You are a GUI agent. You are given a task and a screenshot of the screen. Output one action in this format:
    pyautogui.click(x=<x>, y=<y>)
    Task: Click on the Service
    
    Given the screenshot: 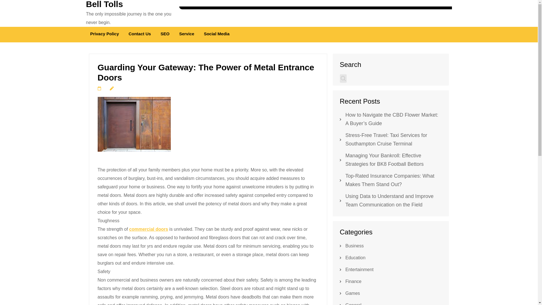 What is the action you would take?
    pyautogui.click(x=187, y=34)
    